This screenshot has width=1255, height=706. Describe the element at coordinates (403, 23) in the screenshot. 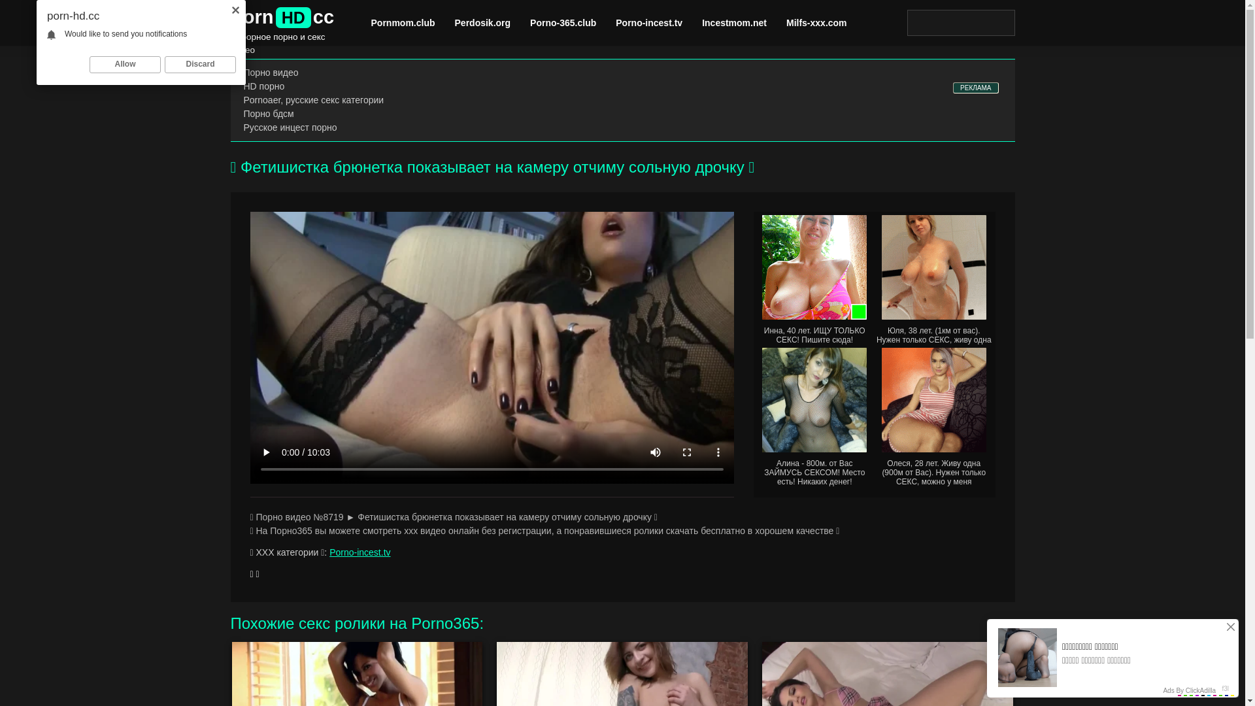

I see `Pornmom.club` at that location.